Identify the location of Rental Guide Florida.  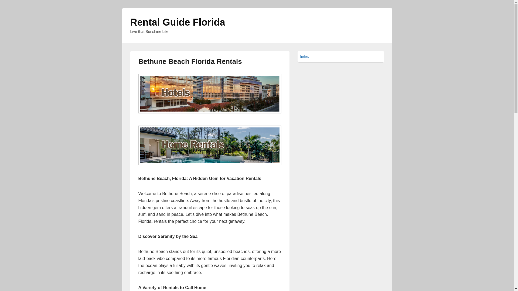
(177, 22).